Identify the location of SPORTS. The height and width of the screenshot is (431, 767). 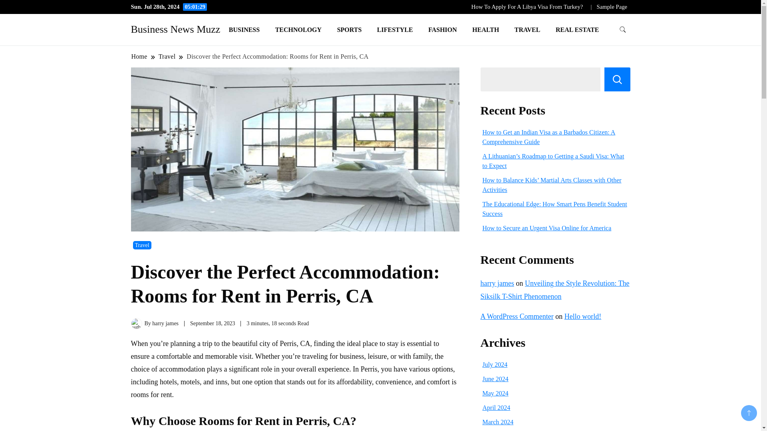
(350, 30).